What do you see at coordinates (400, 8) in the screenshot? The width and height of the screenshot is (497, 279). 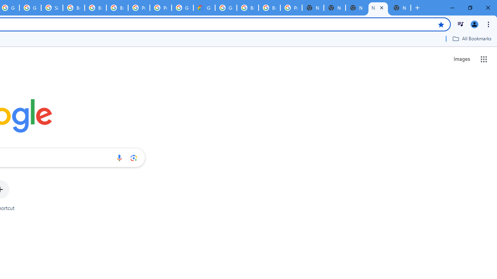 I see `New Tab` at bounding box center [400, 8].